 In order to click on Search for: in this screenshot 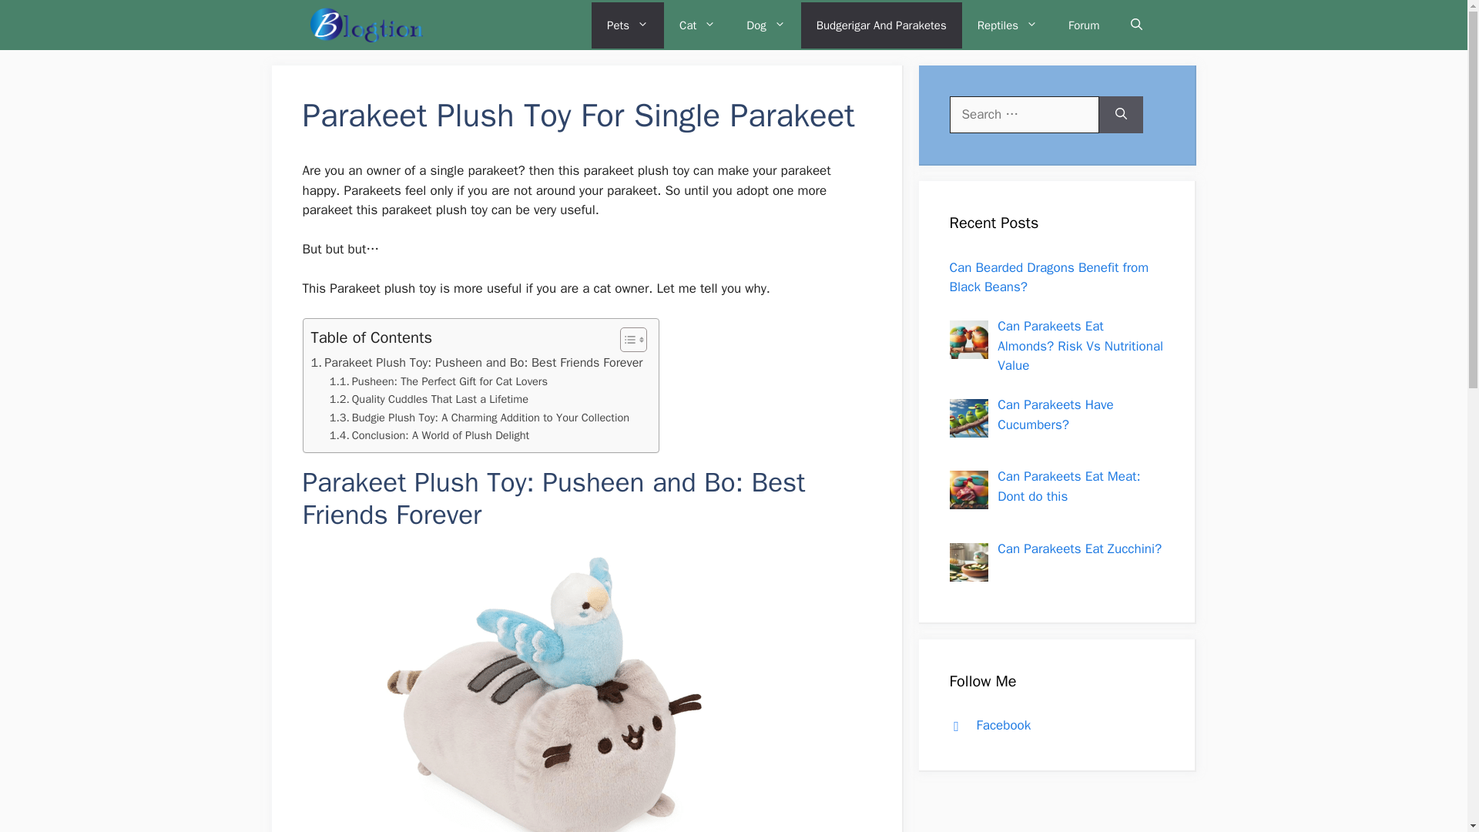, I will do `click(1024, 114)`.